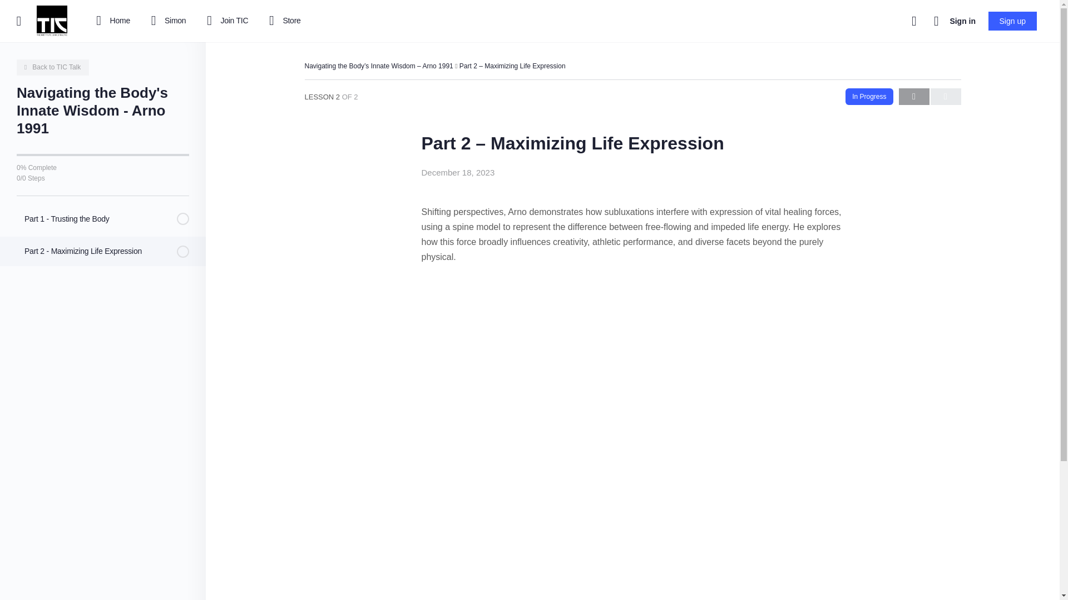  What do you see at coordinates (103, 251) in the screenshot?
I see `Part 2 - Maximizing Life Expression` at bounding box center [103, 251].